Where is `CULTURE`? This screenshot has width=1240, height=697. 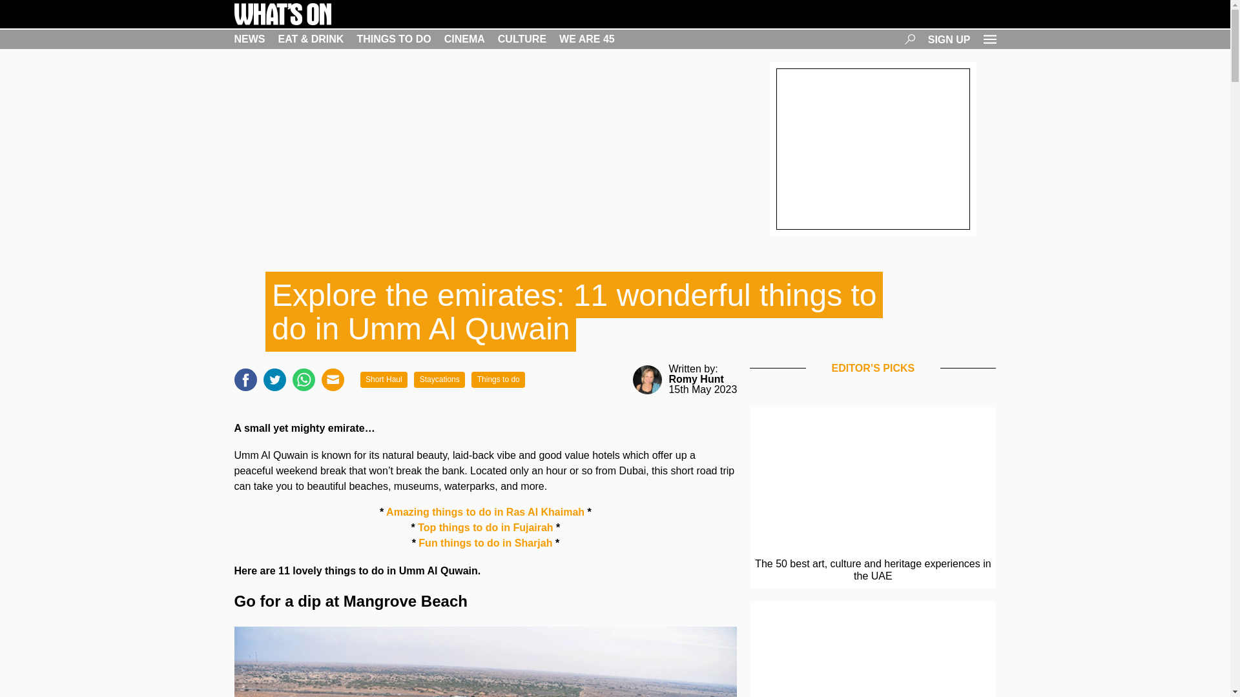
CULTURE is located at coordinates (522, 39).